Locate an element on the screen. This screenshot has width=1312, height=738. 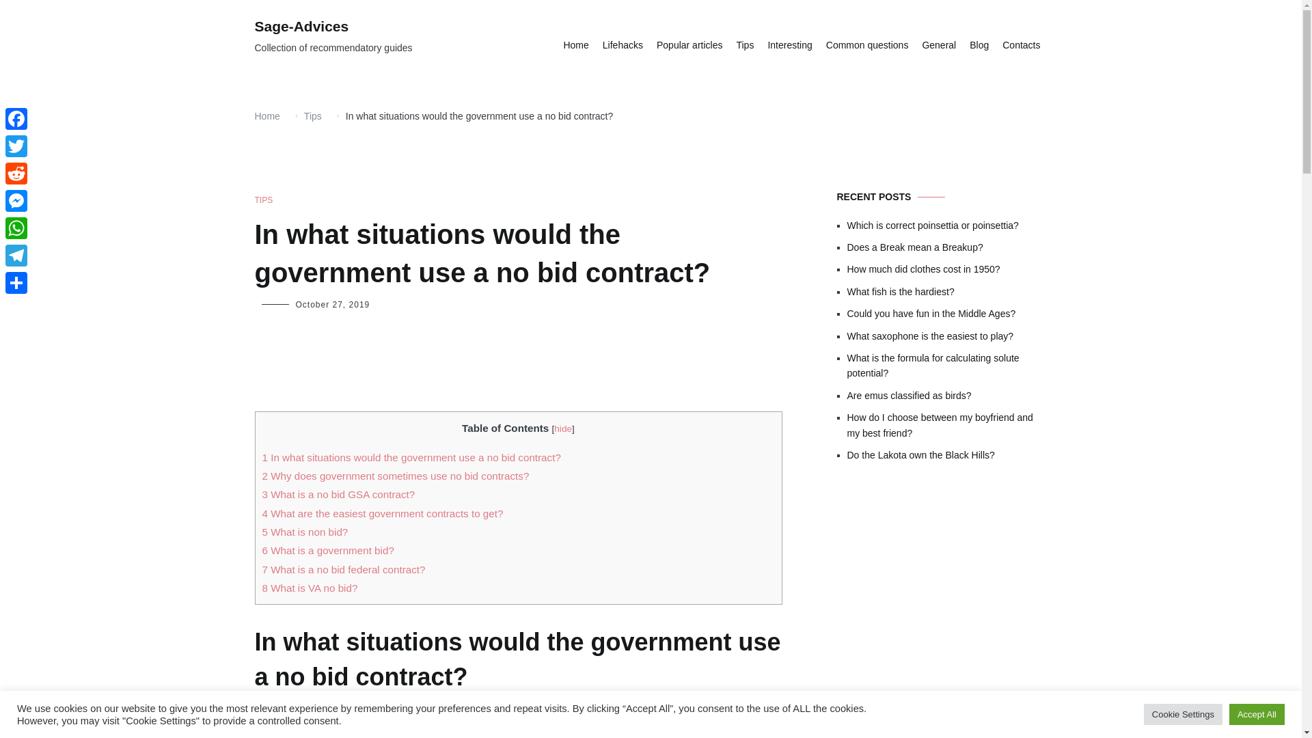
6 What is a government bid? is located at coordinates (328, 551).